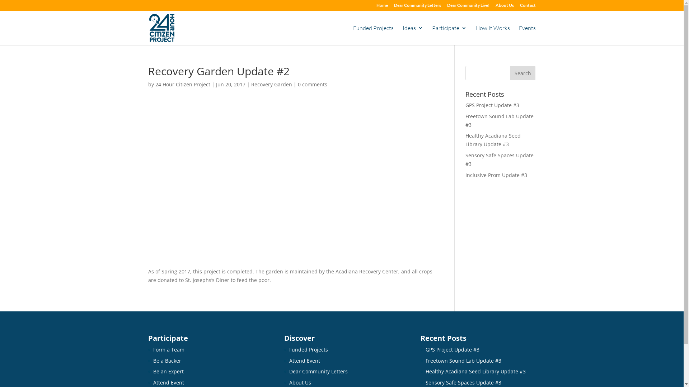 This screenshot has height=387, width=689. I want to click on Freetown Sound Lab Update #3, so click(464, 360).